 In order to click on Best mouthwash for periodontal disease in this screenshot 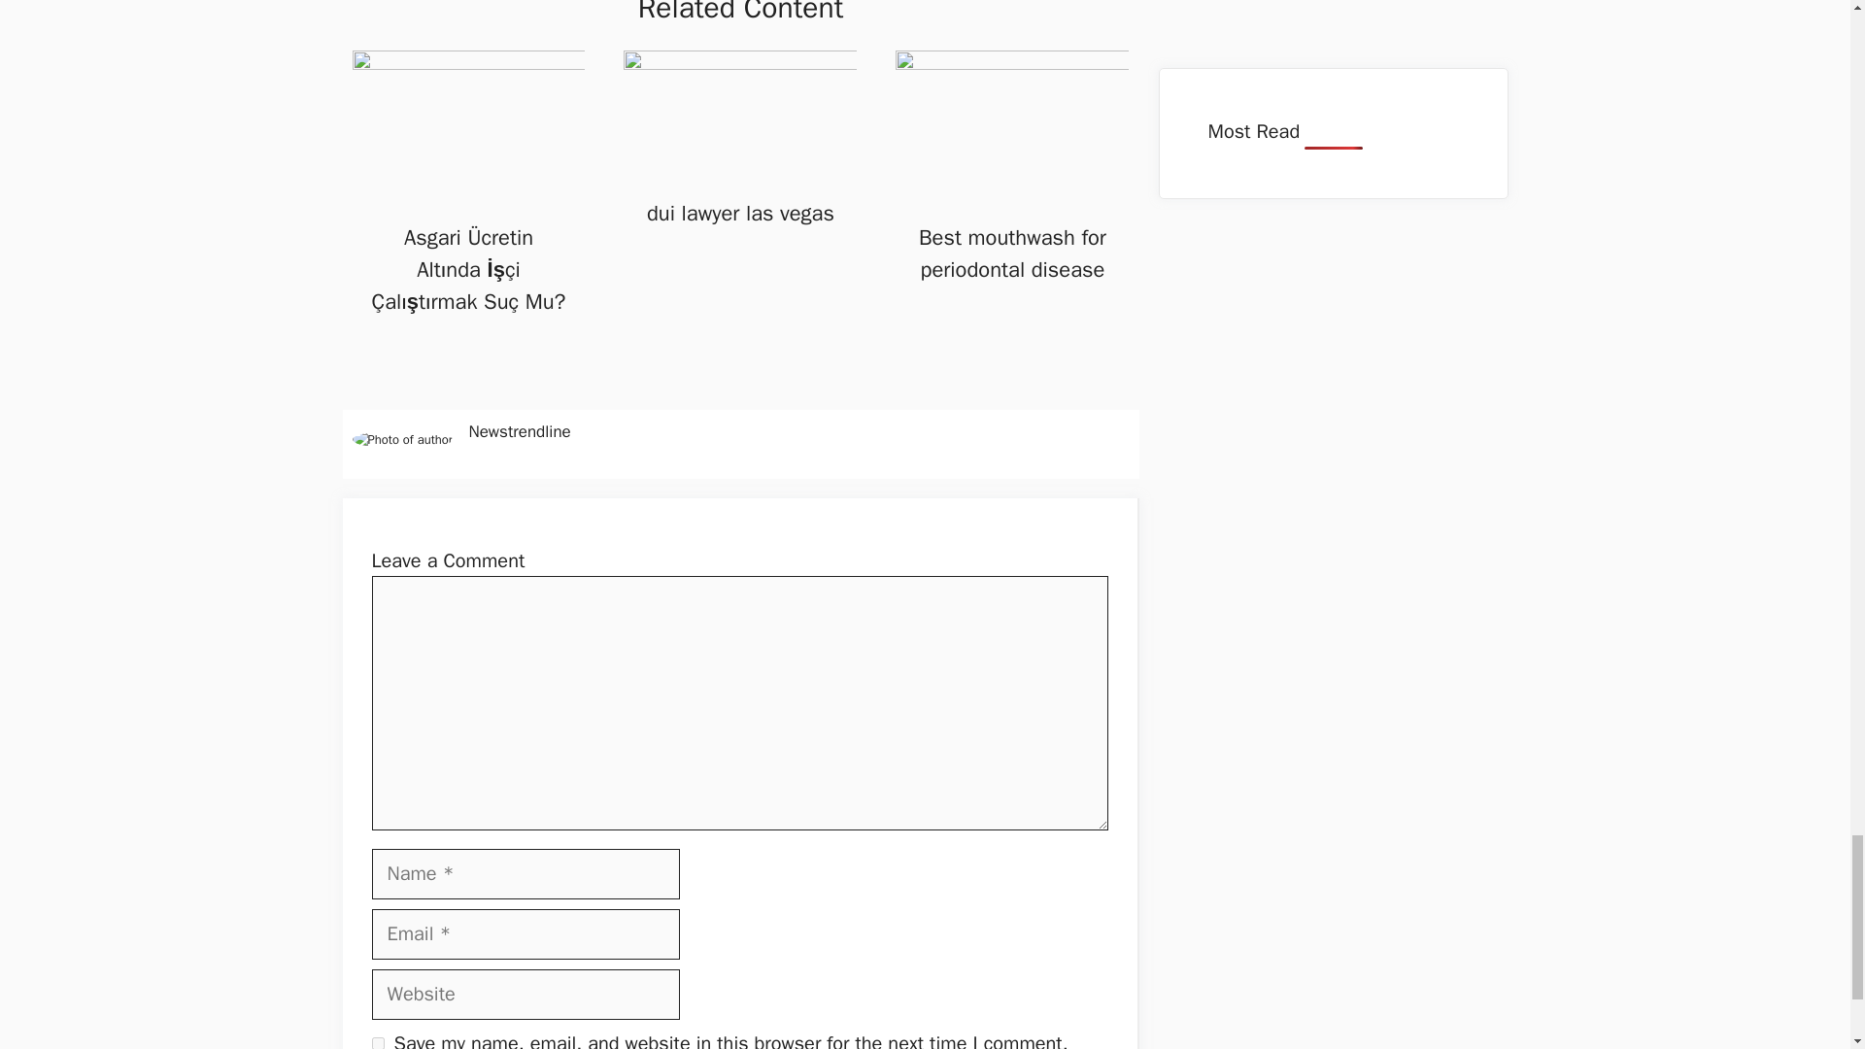, I will do `click(1012, 254)`.